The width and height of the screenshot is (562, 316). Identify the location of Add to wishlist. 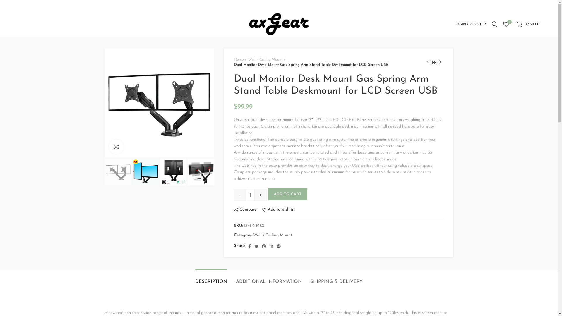
(279, 210).